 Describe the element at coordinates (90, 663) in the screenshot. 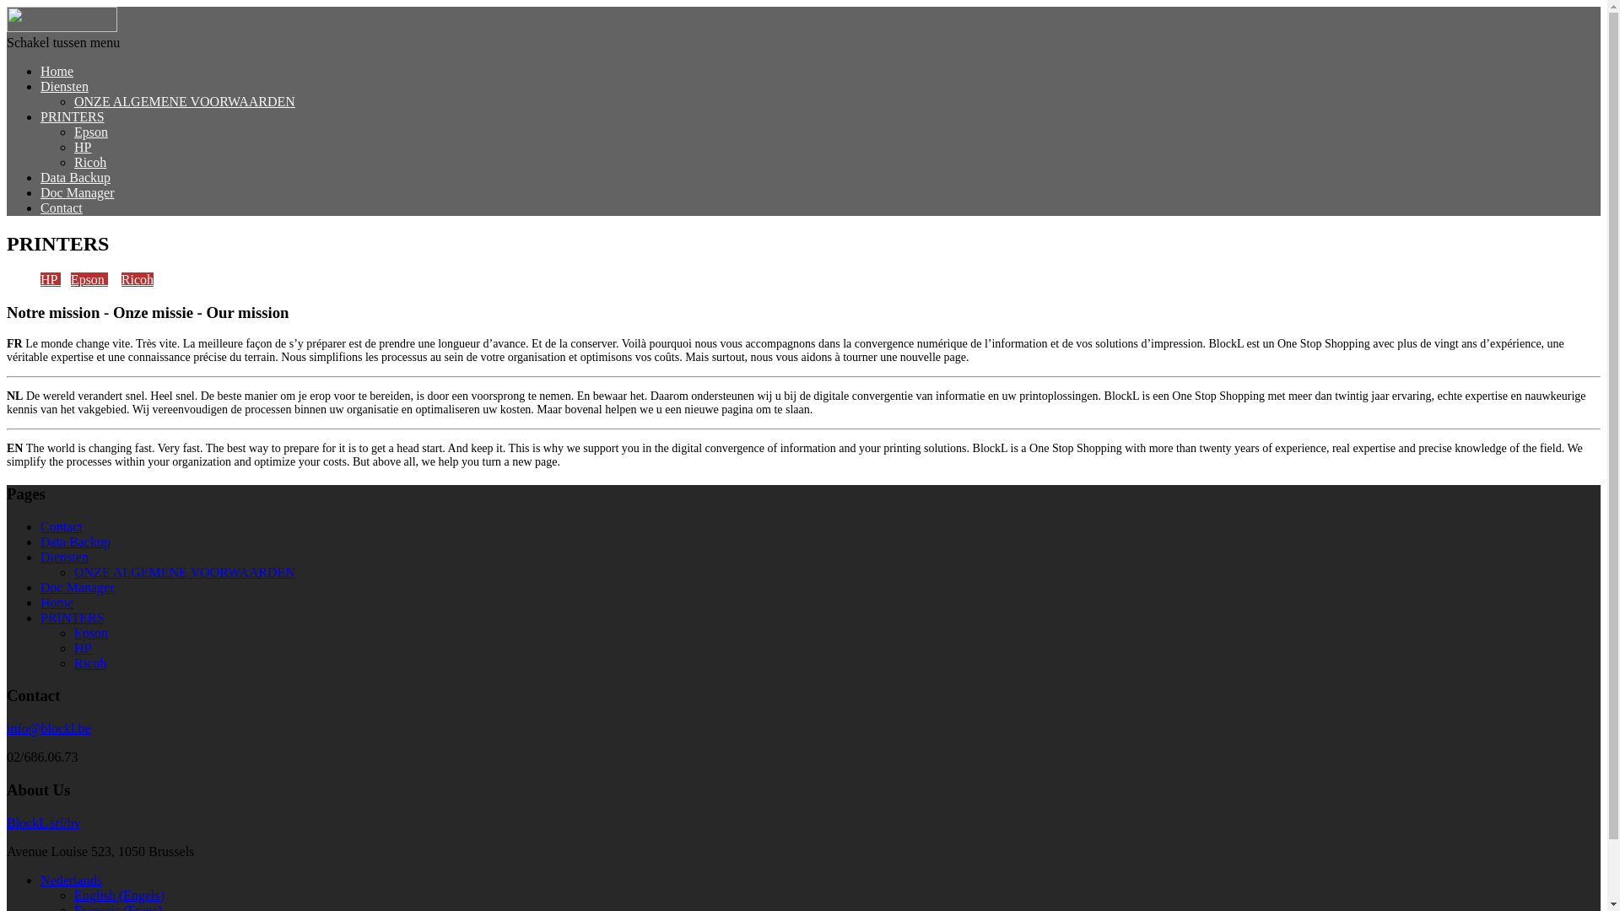

I see `Ricoh` at that location.